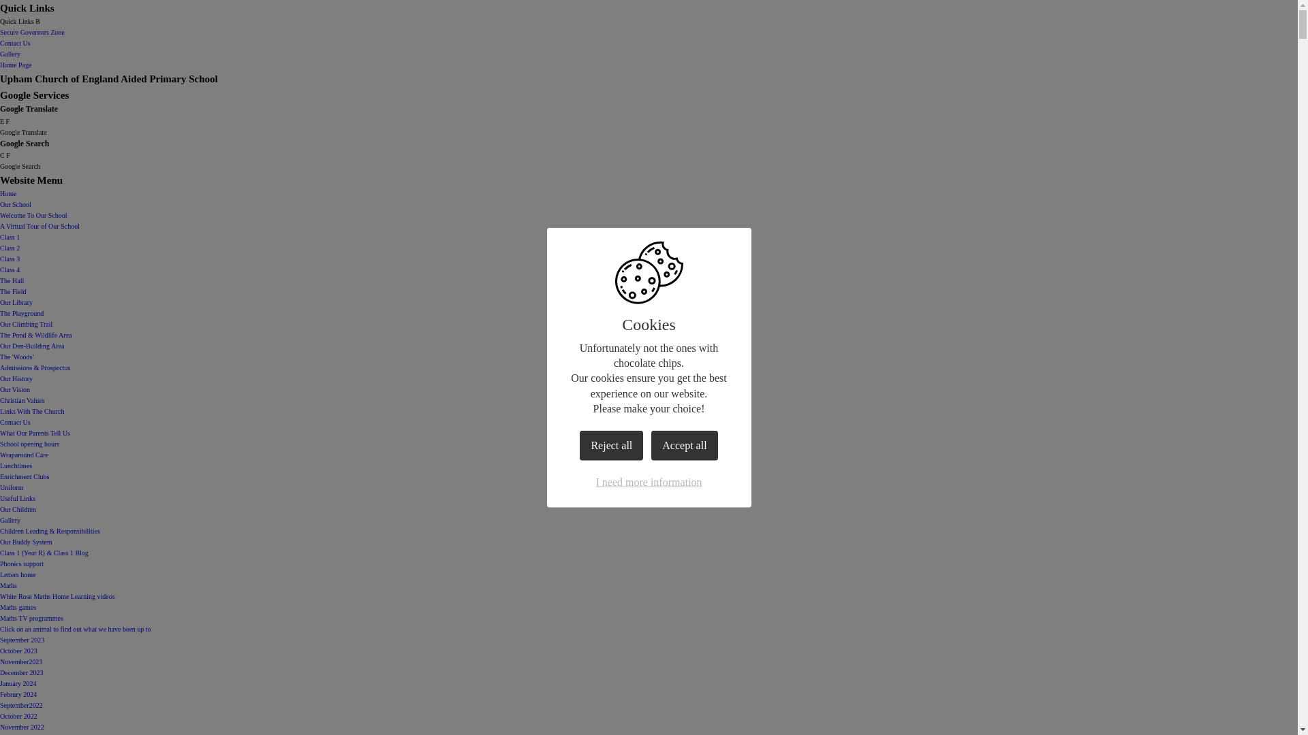  What do you see at coordinates (22, 563) in the screenshot?
I see `Phonics support` at bounding box center [22, 563].